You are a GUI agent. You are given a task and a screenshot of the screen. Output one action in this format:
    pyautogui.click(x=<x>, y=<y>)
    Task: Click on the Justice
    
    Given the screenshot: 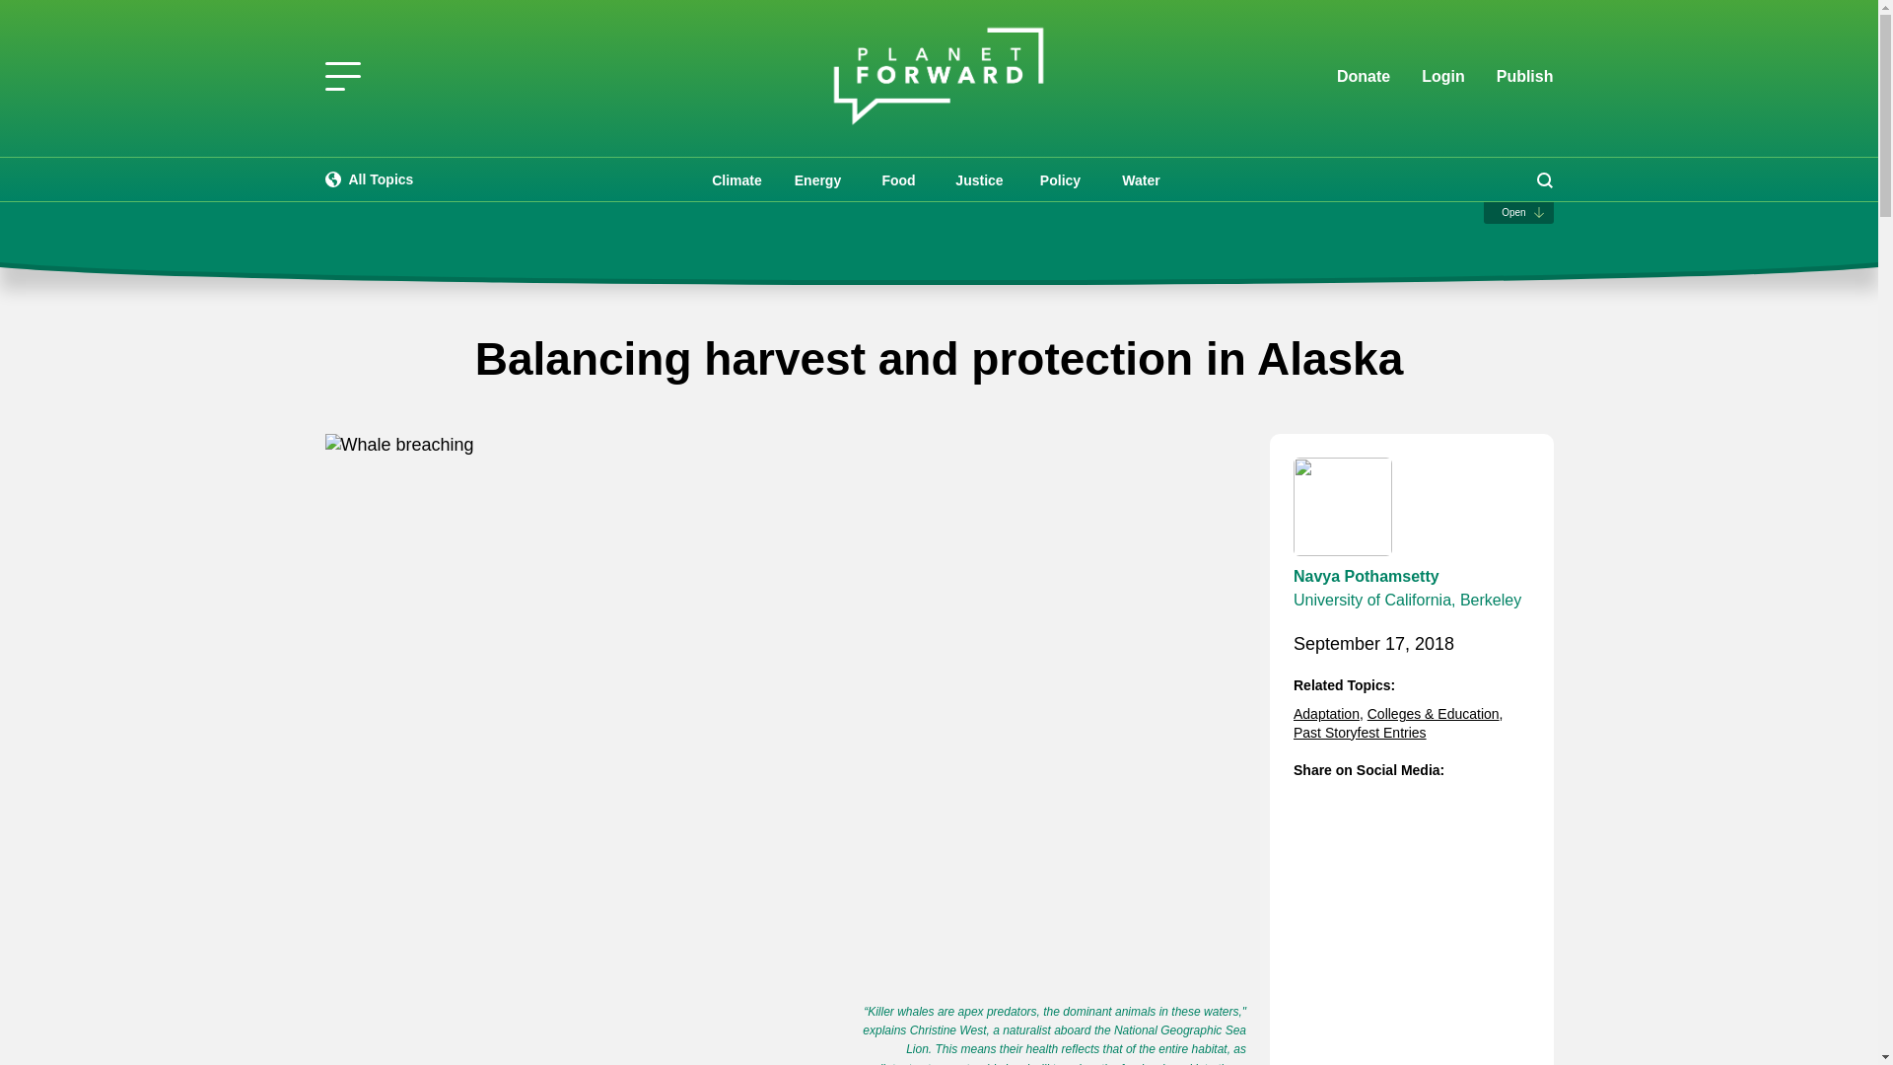 What is the action you would take?
    pyautogui.click(x=979, y=179)
    